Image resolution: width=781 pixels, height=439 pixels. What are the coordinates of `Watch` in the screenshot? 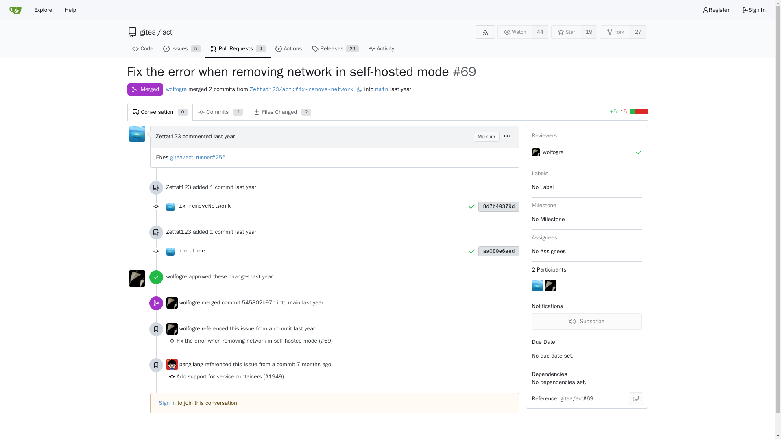 It's located at (220, 111).